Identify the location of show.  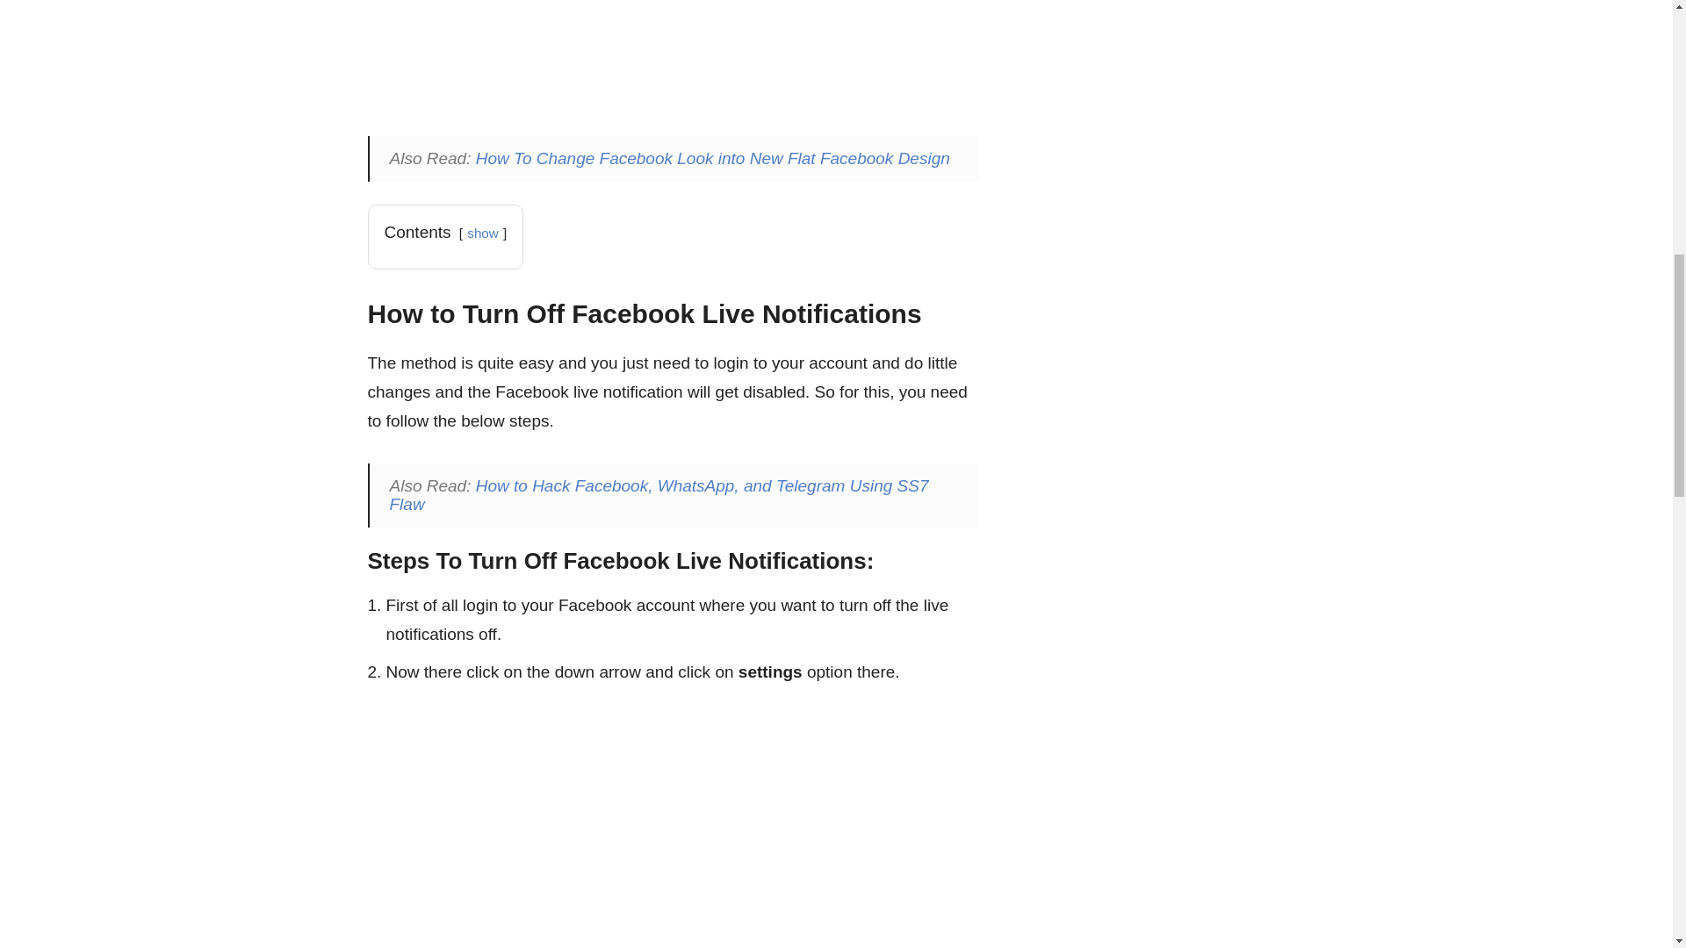
(481, 233).